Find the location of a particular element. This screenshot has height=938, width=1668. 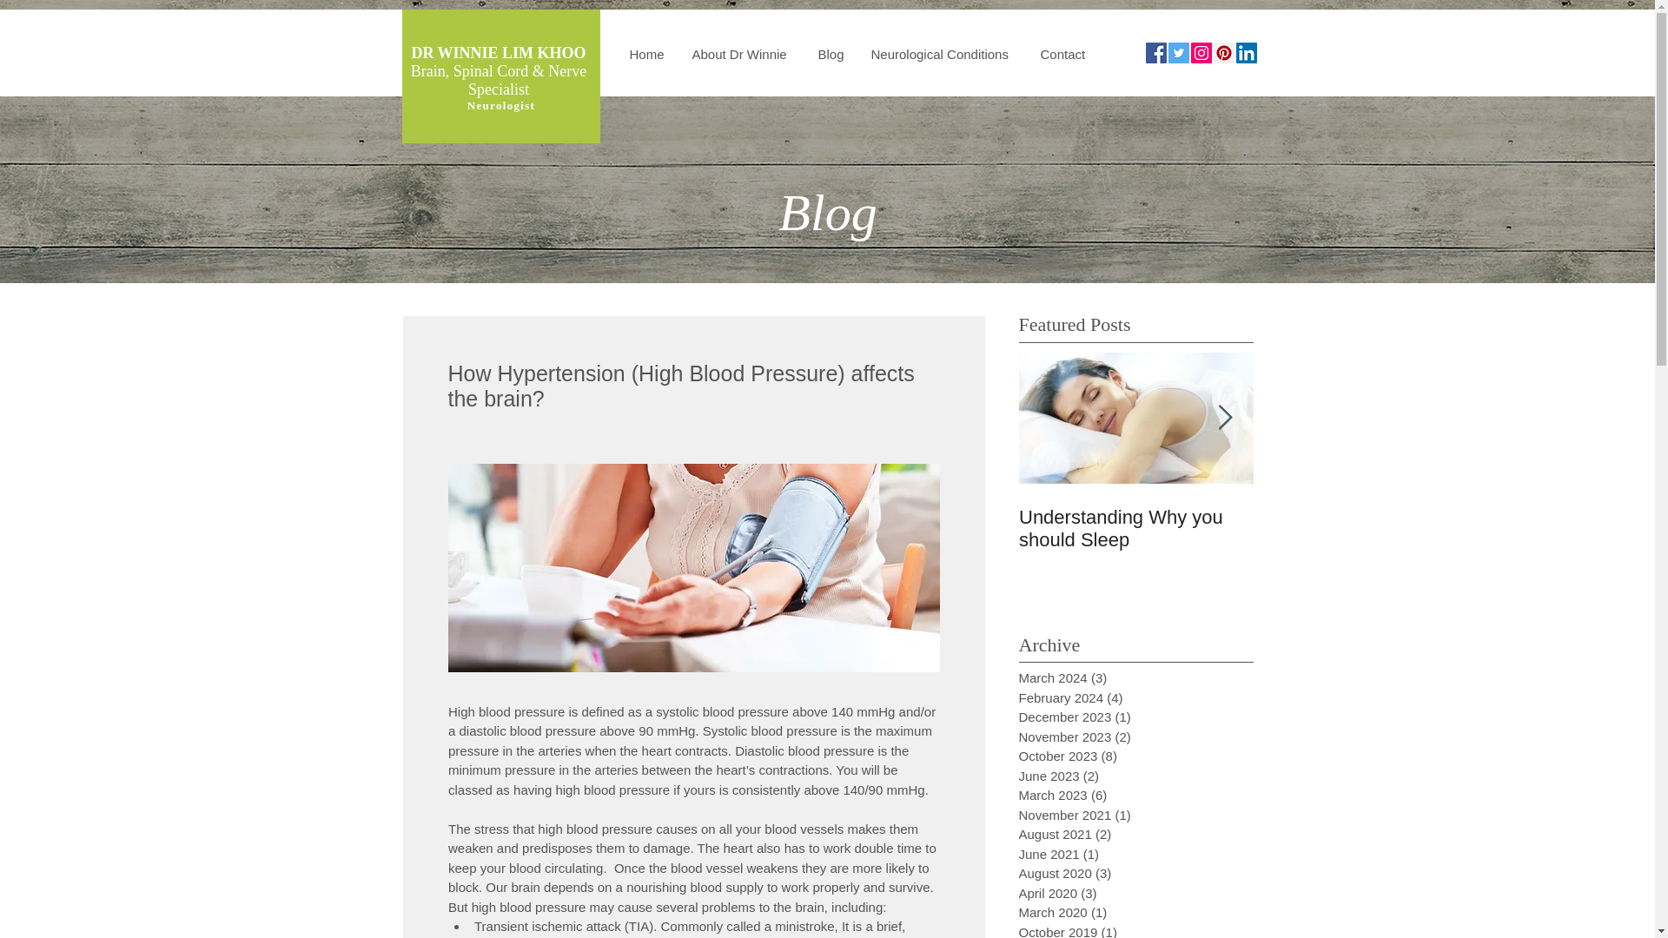

Home is located at coordinates (648, 54).